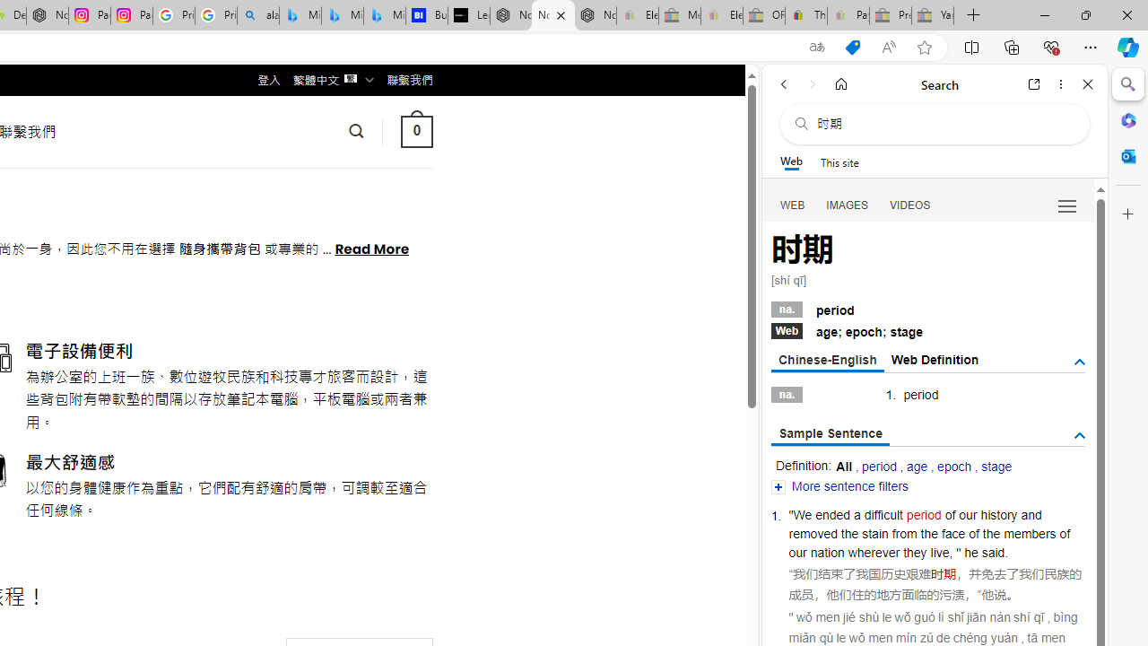 The height and width of the screenshot is (646, 1148). I want to click on Microsoft Bing Travel - Flights from Hong Kong to Bangkok, so click(300, 16).